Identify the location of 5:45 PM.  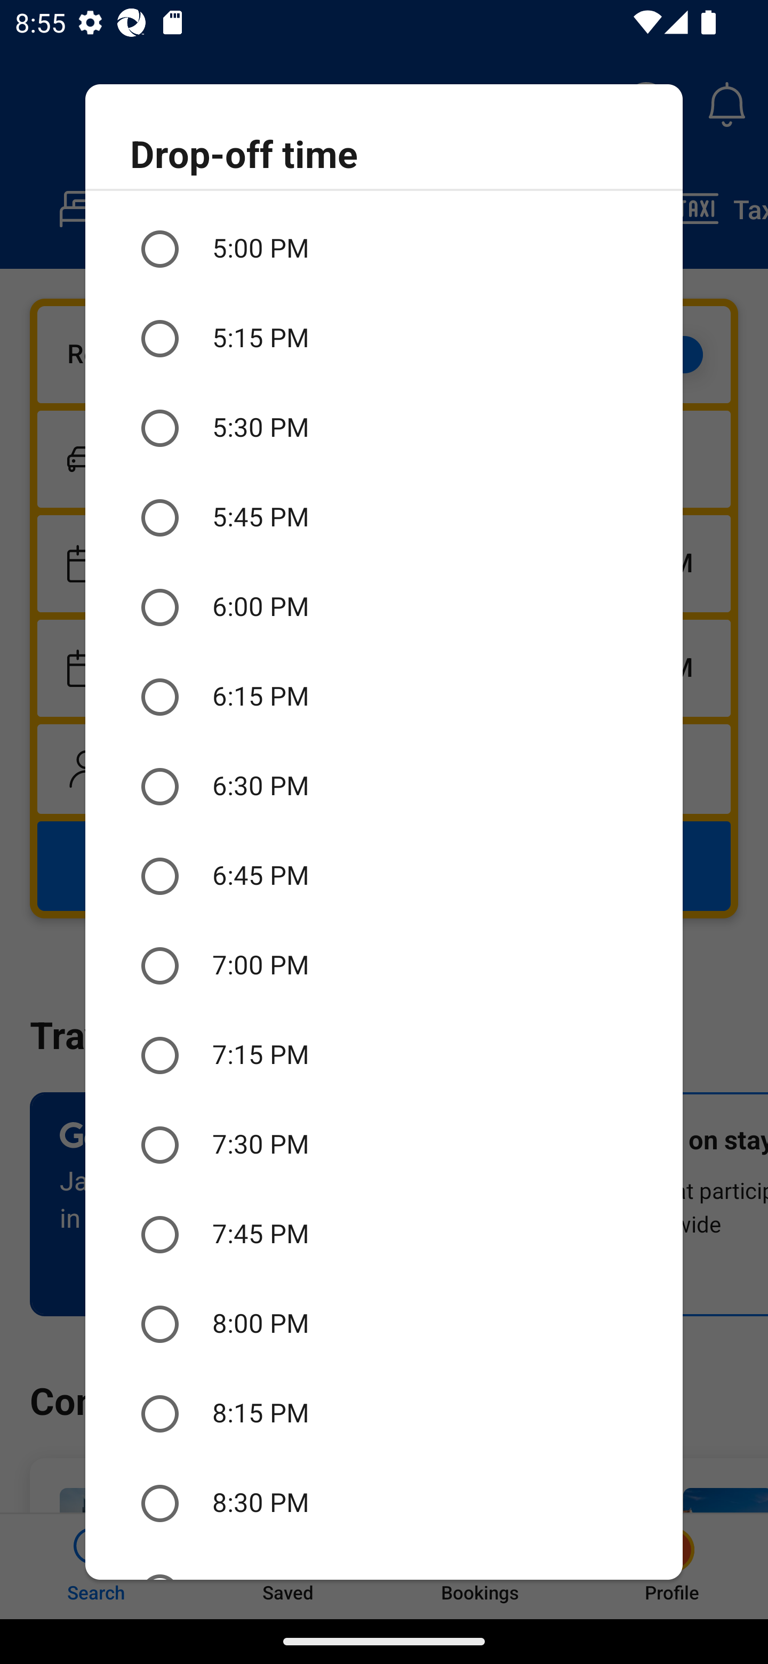
(384, 517).